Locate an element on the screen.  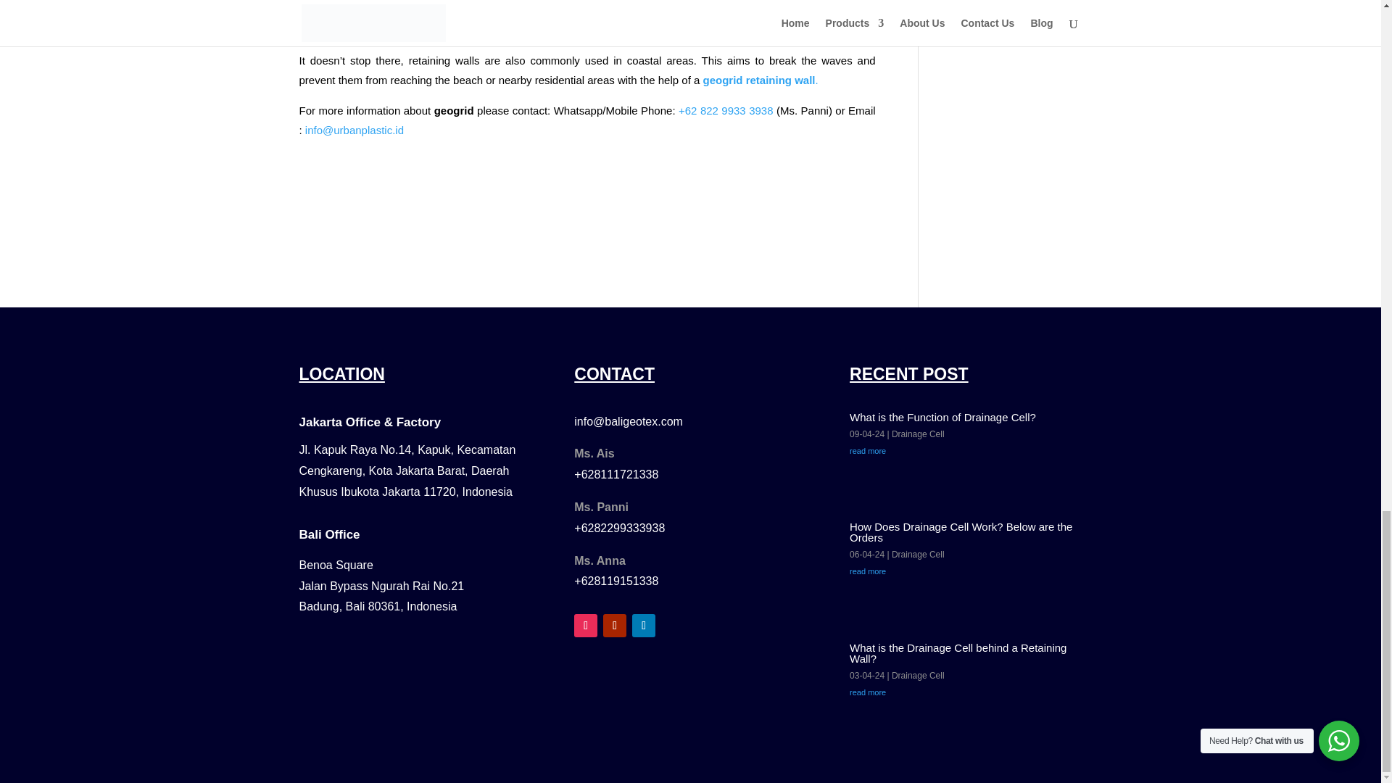
Follow on Youtube is located at coordinates (615, 625).